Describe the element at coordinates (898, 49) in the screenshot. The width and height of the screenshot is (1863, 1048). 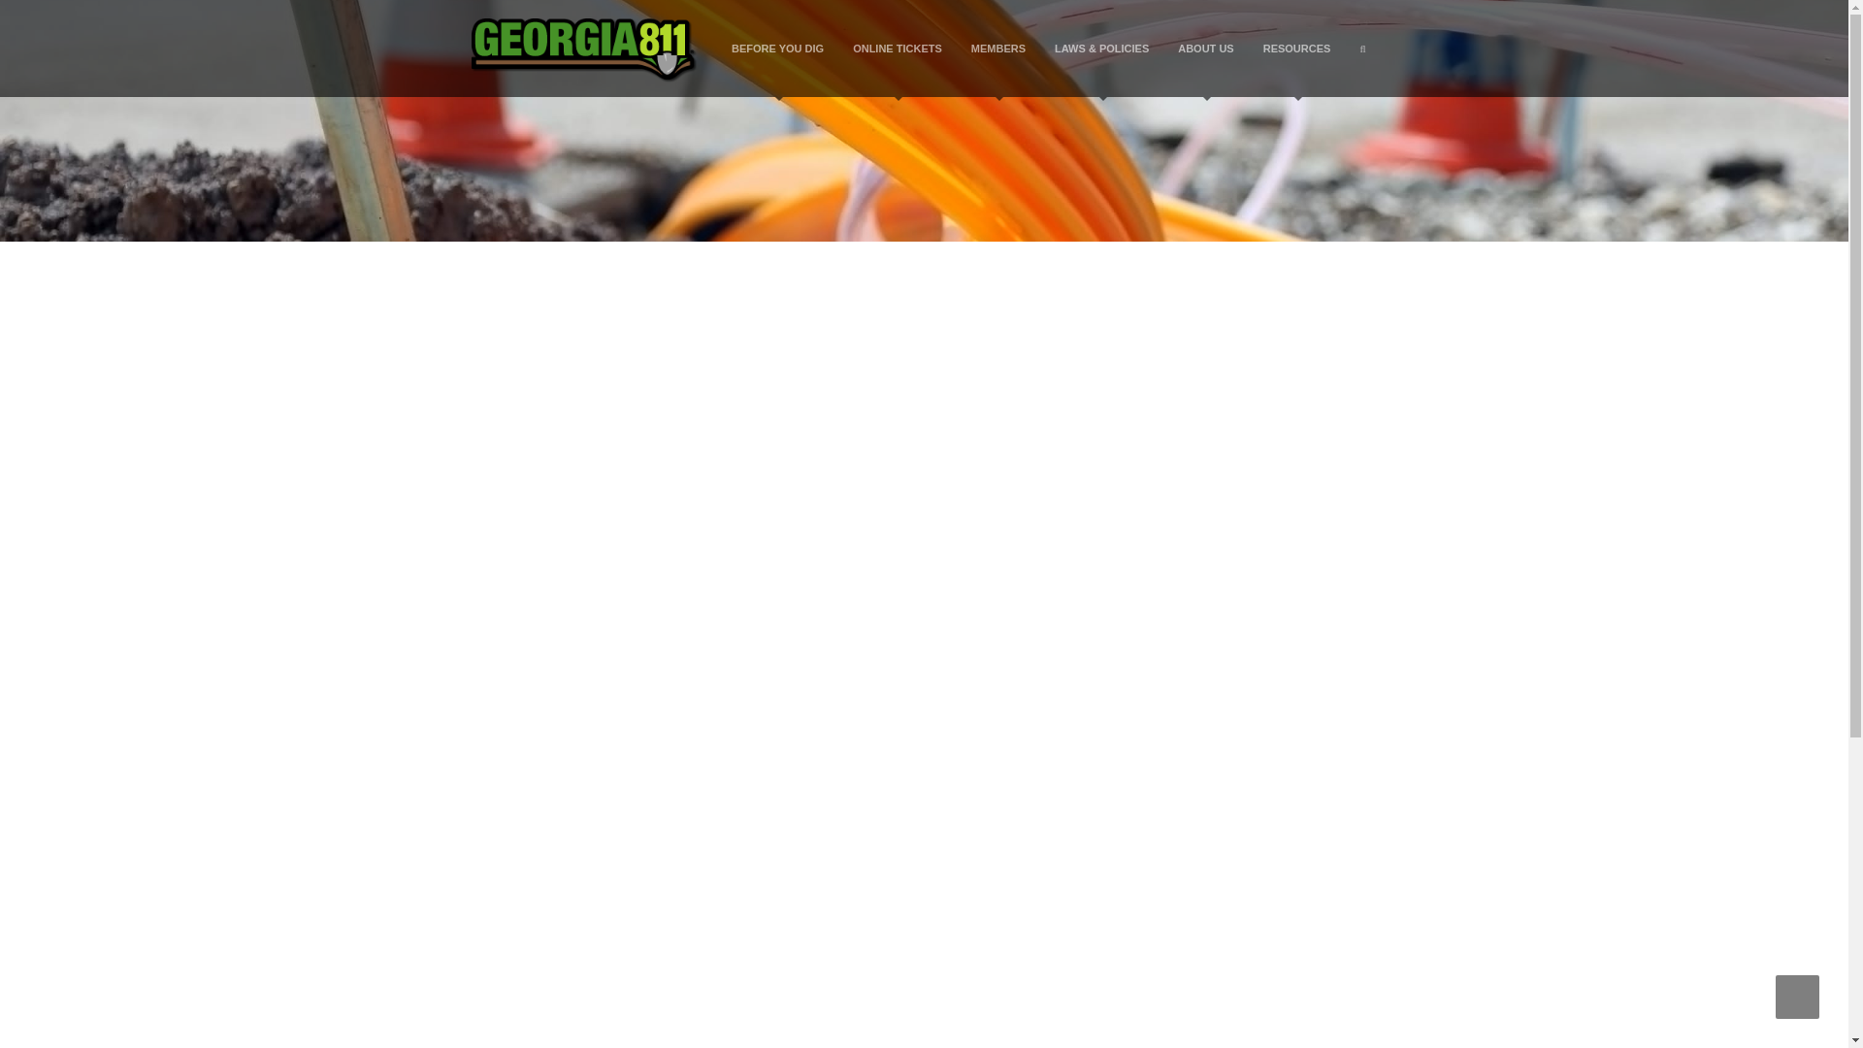
I see `ONLINE TICKETS` at that location.